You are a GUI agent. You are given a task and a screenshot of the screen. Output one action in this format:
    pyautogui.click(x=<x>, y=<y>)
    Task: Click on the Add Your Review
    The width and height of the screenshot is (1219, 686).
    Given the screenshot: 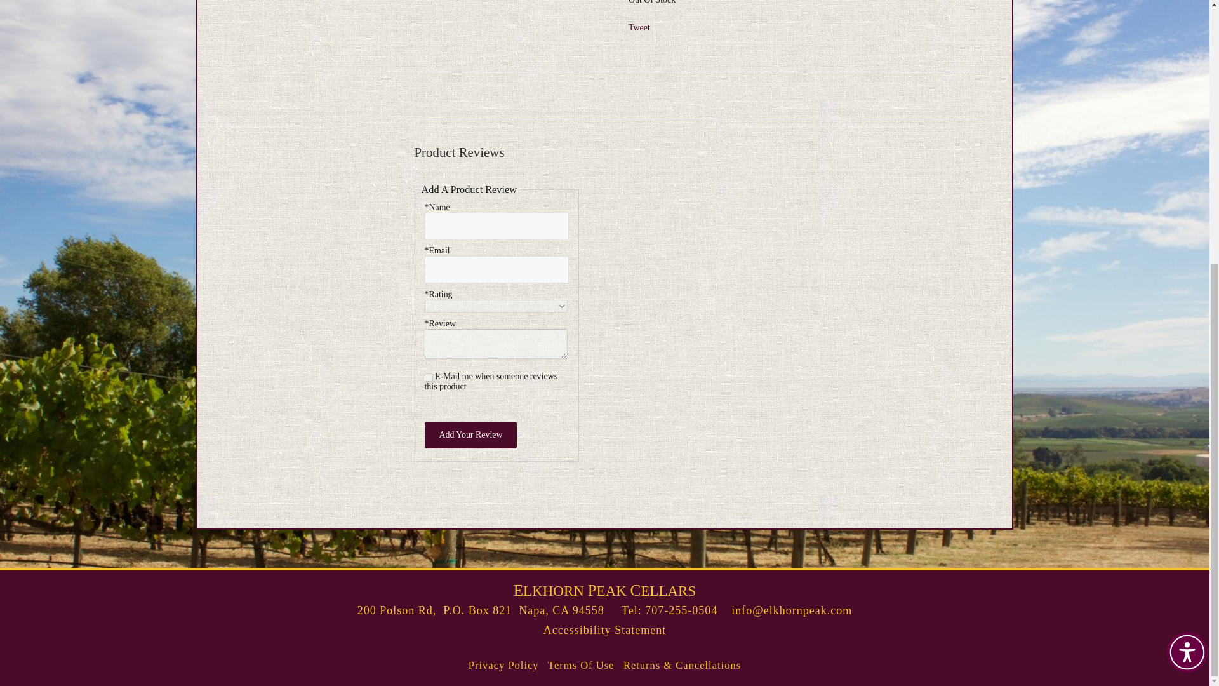 What is the action you would take?
    pyautogui.click(x=470, y=435)
    